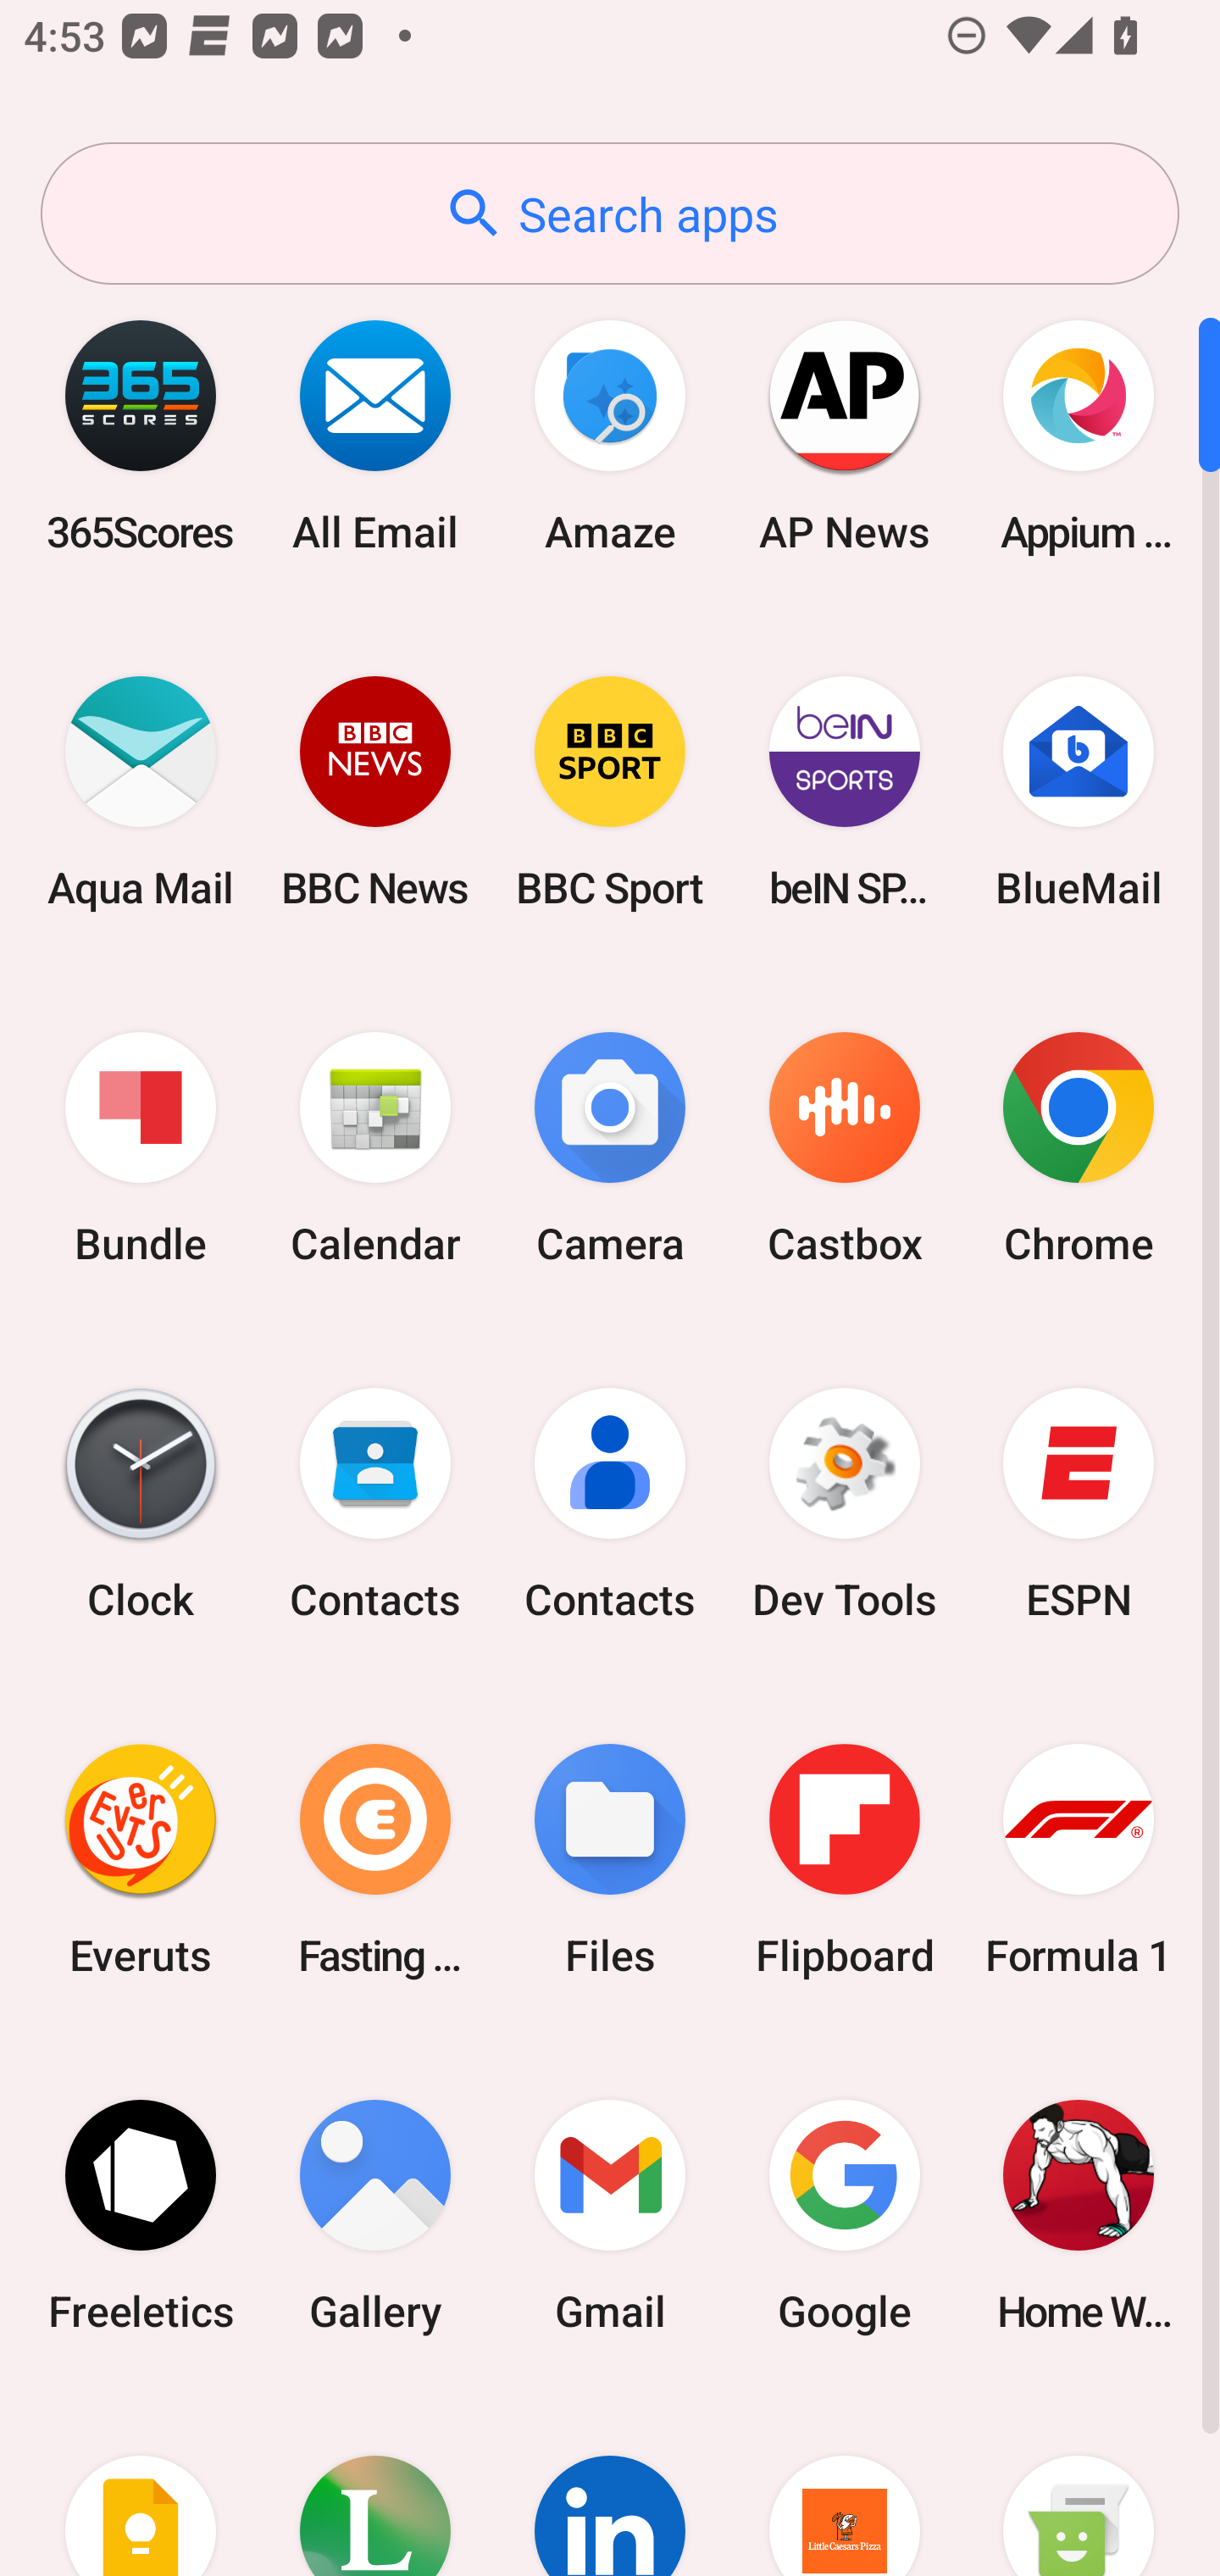 The width and height of the screenshot is (1220, 2576). Describe the element at coordinates (844, 1149) in the screenshot. I see `Castbox` at that location.